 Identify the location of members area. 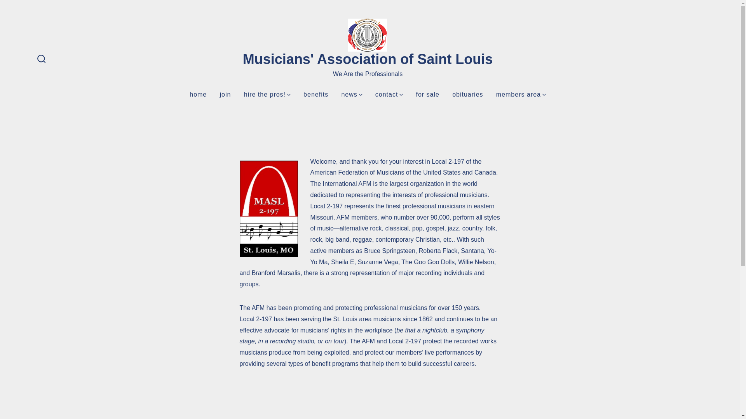
(521, 95).